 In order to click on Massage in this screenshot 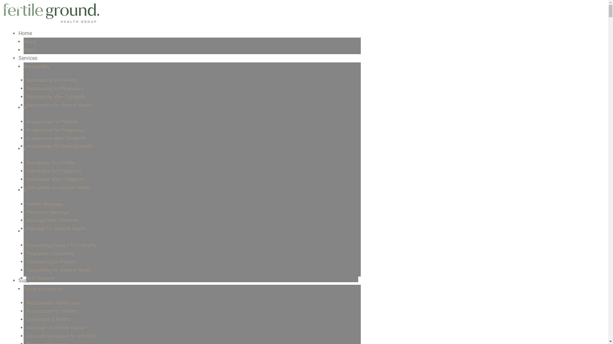, I will do `click(33, 190)`.